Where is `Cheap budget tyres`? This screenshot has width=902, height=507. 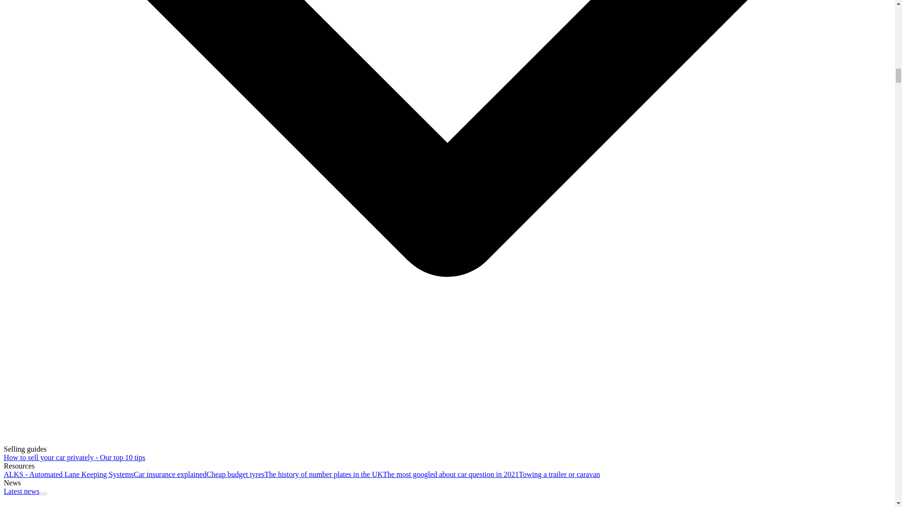 Cheap budget tyres is located at coordinates (235, 474).